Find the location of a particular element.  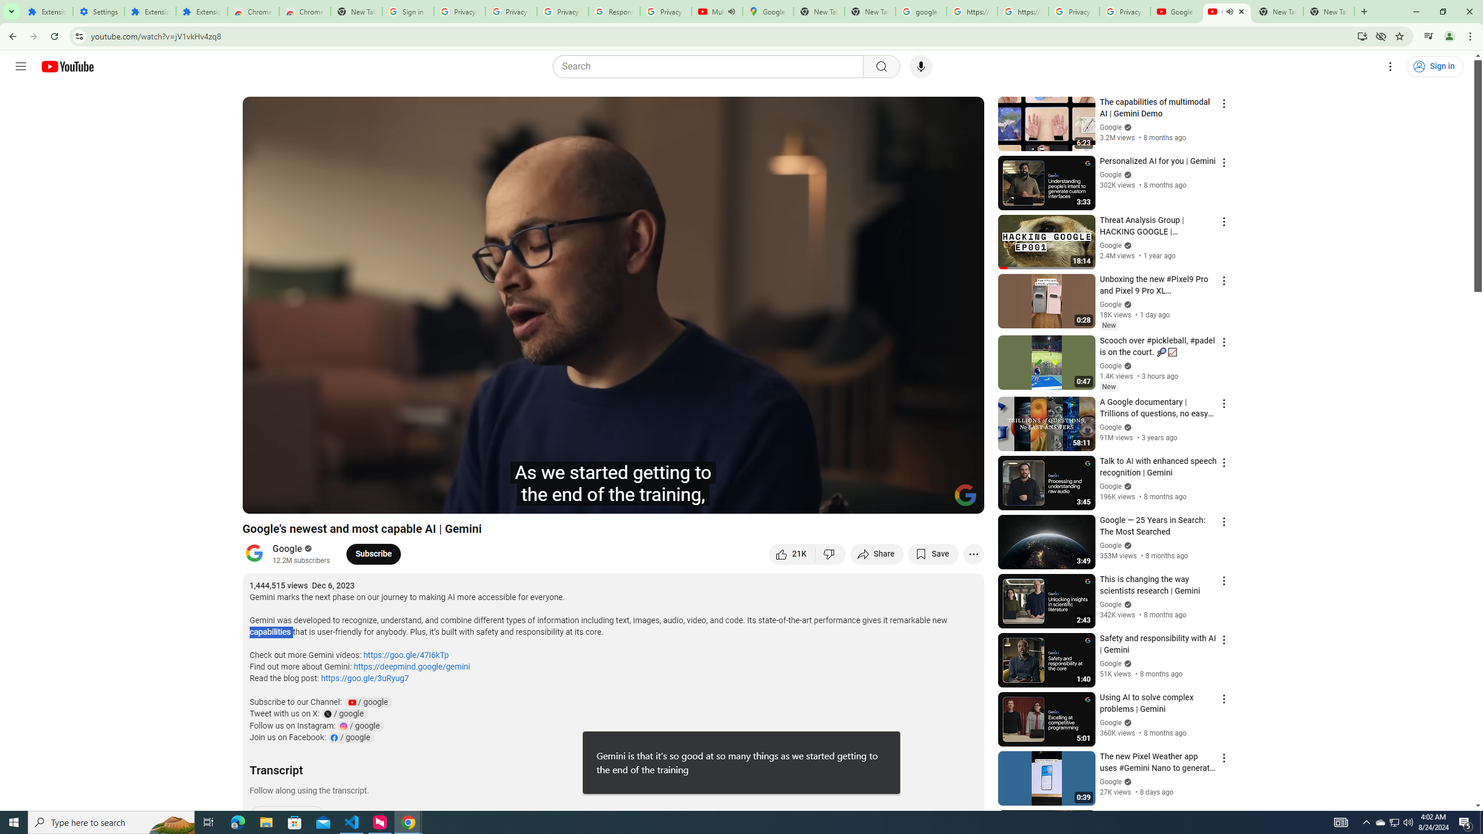

More actions is located at coordinates (973, 554).